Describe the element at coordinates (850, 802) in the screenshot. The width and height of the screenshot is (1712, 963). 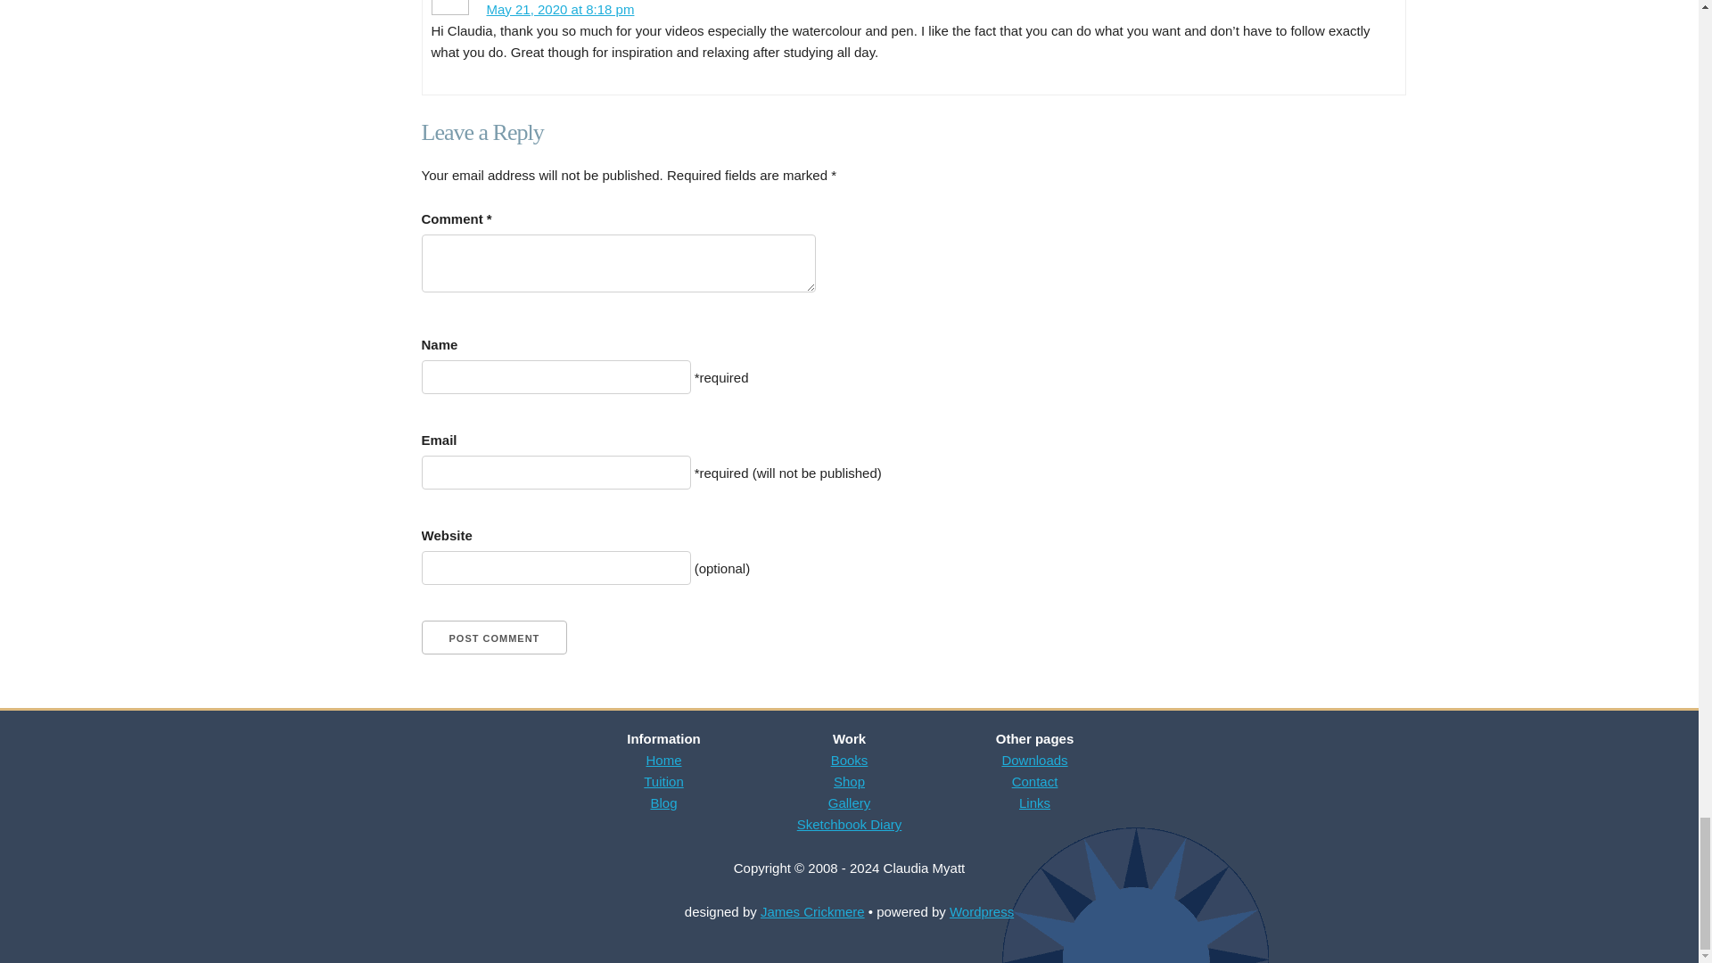
I see `Gallery` at that location.